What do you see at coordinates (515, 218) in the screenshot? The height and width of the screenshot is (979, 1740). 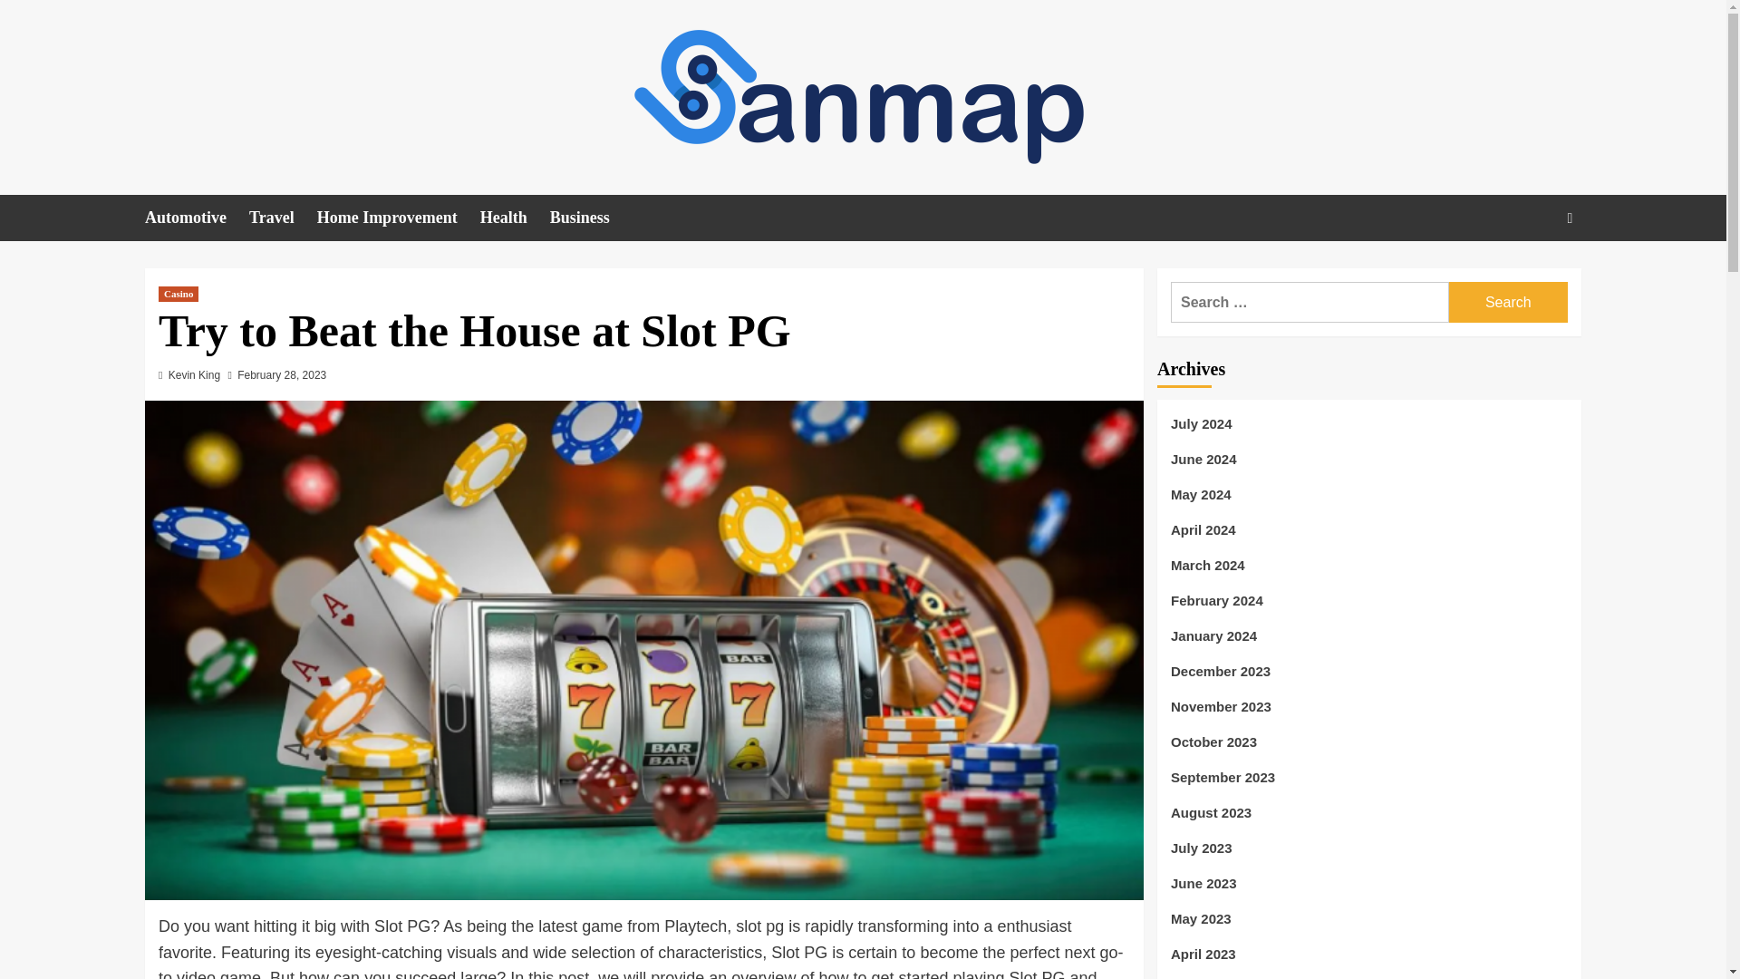 I see `Health` at bounding box center [515, 218].